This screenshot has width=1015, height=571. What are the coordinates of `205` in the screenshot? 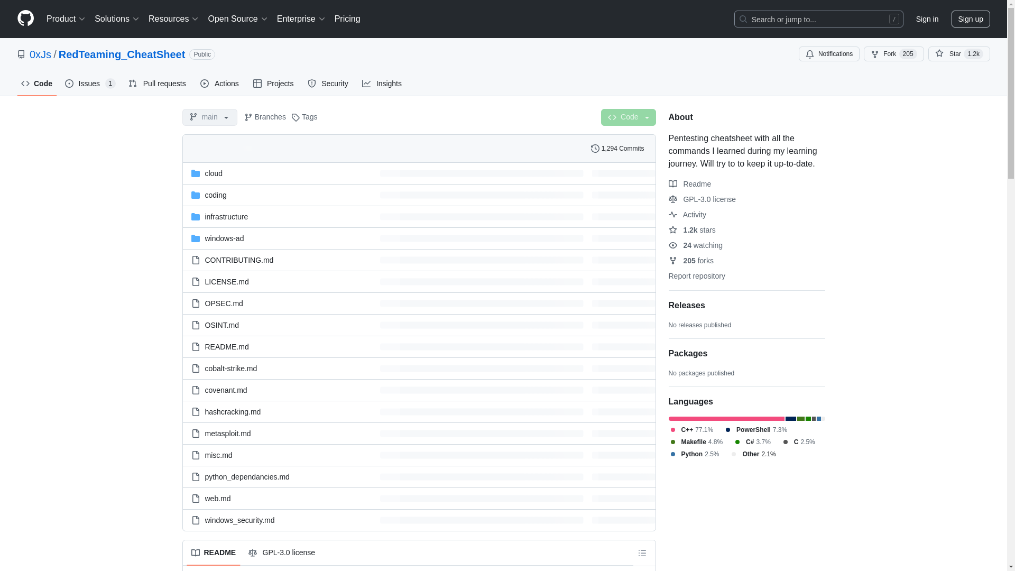 It's located at (908, 54).